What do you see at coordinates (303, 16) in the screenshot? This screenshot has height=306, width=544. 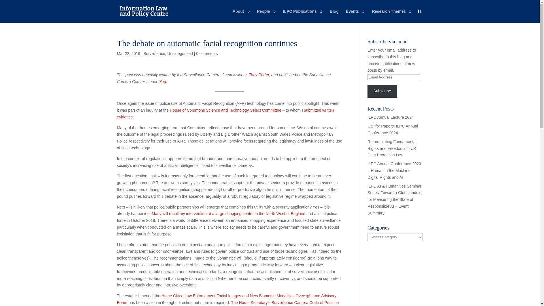 I see `ILPC Publications` at bounding box center [303, 16].